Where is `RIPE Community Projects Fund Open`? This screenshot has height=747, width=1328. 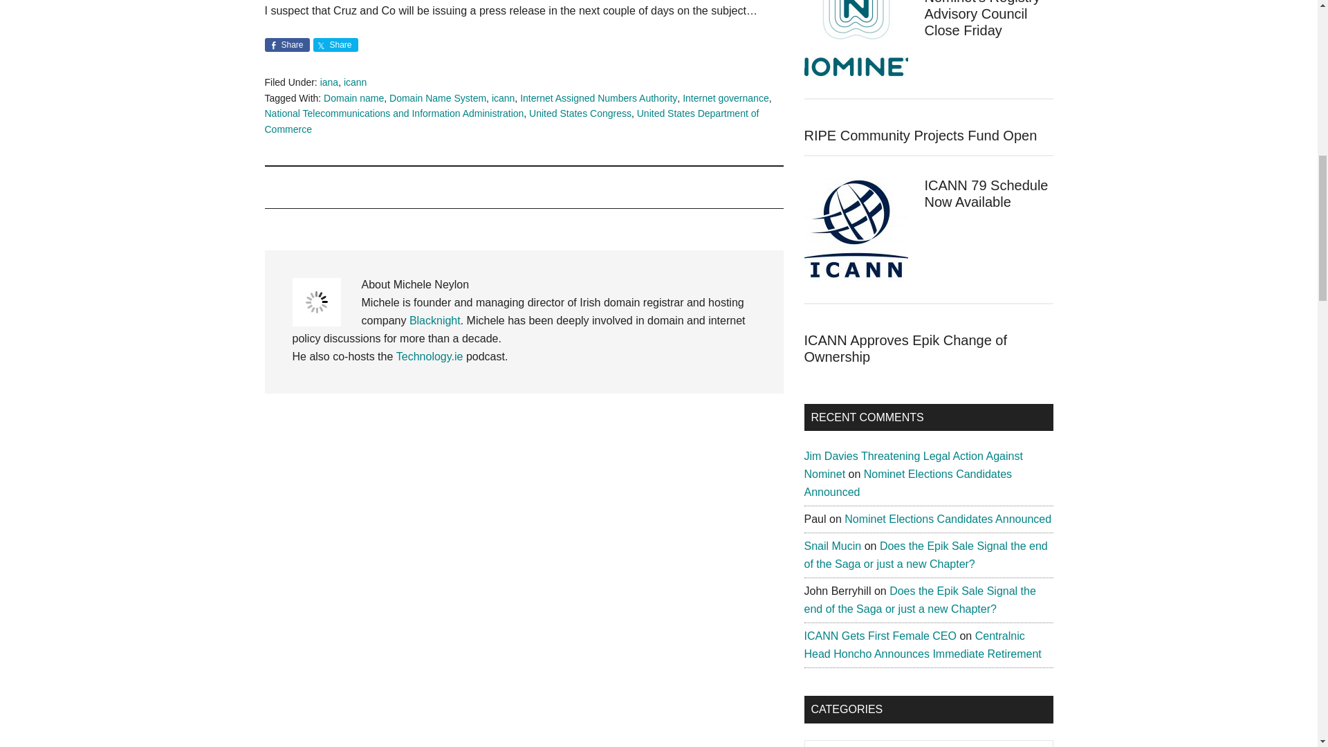 RIPE Community Projects Fund Open is located at coordinates (920, 136).